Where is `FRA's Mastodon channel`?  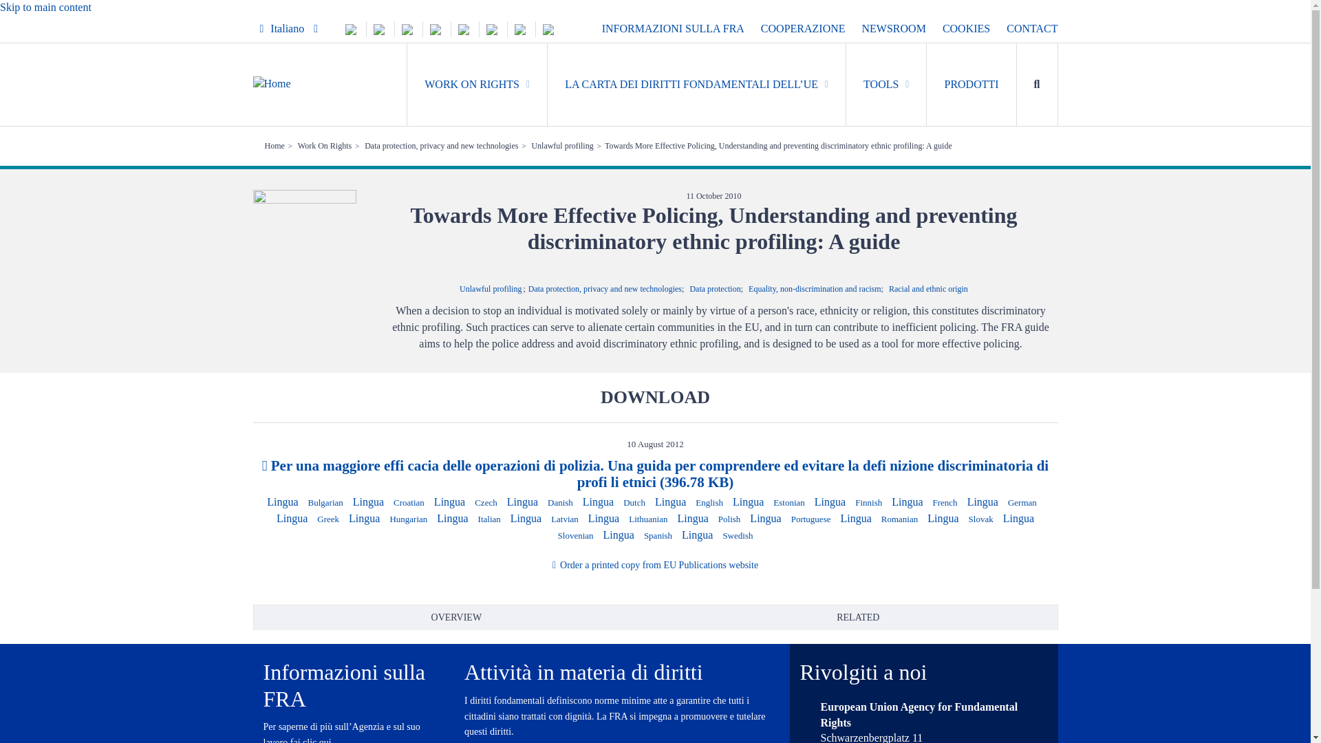
FRA's Mastodon channel is located at coordinates (409, 28).